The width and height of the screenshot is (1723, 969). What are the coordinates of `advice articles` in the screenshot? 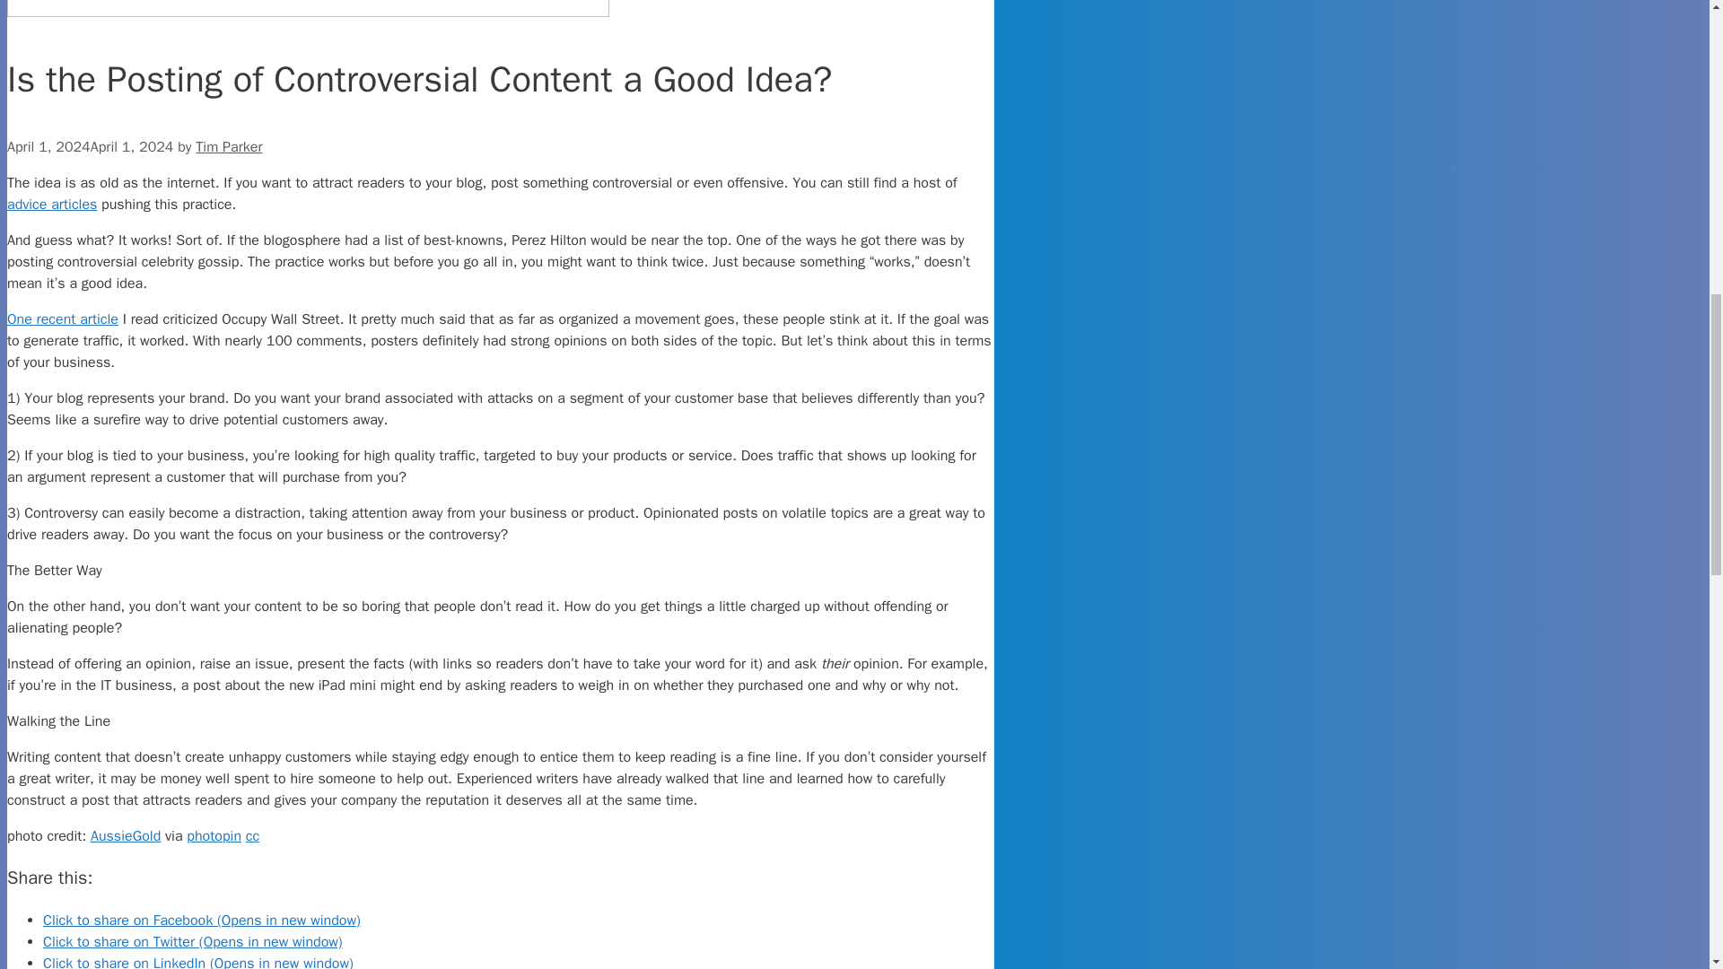 It's located at (51, 205).